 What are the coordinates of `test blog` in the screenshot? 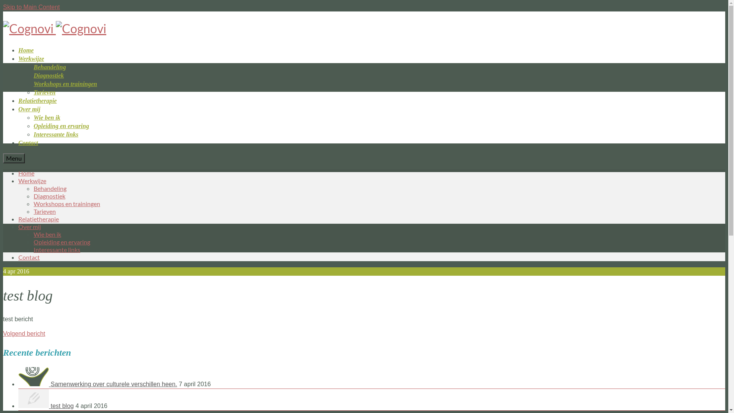 It's located at (34, 406).